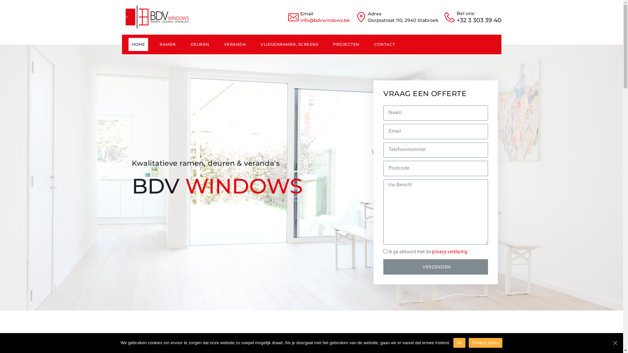 The width and height of the screenshot is (628, 353). I want to click on VERANDA, so click(235, 44).